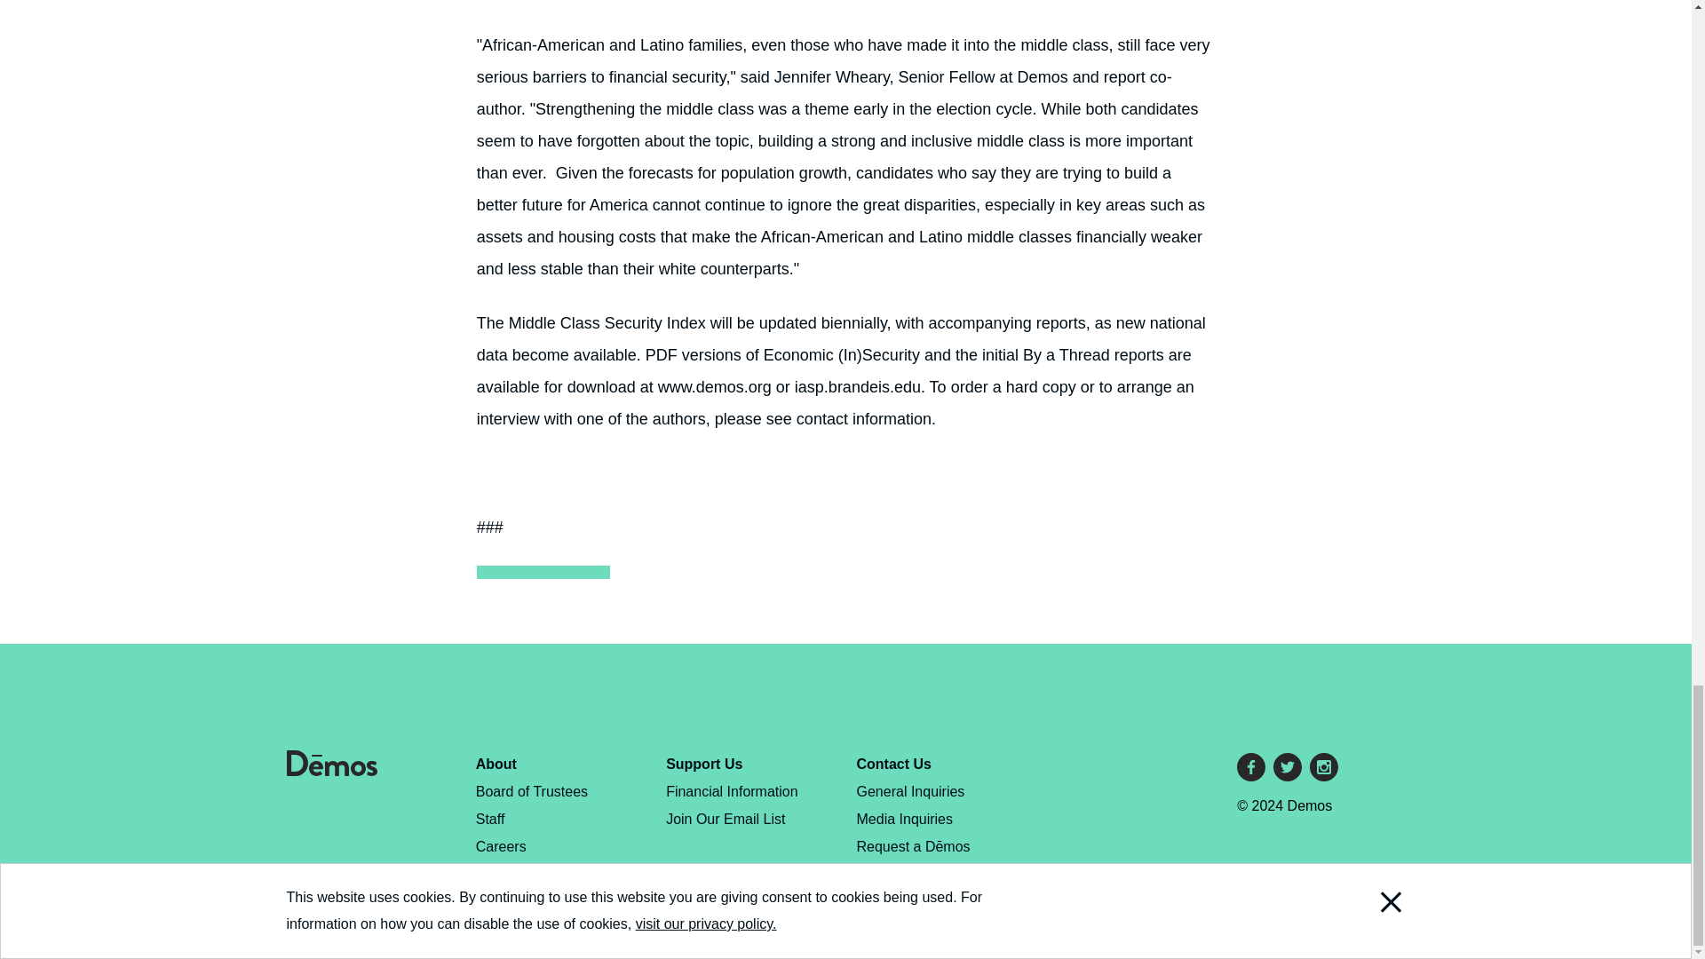  What do you see at coordinates (911, 791) in the screenshot?
I see `General Inquiries` at bounding box center [911, 791].